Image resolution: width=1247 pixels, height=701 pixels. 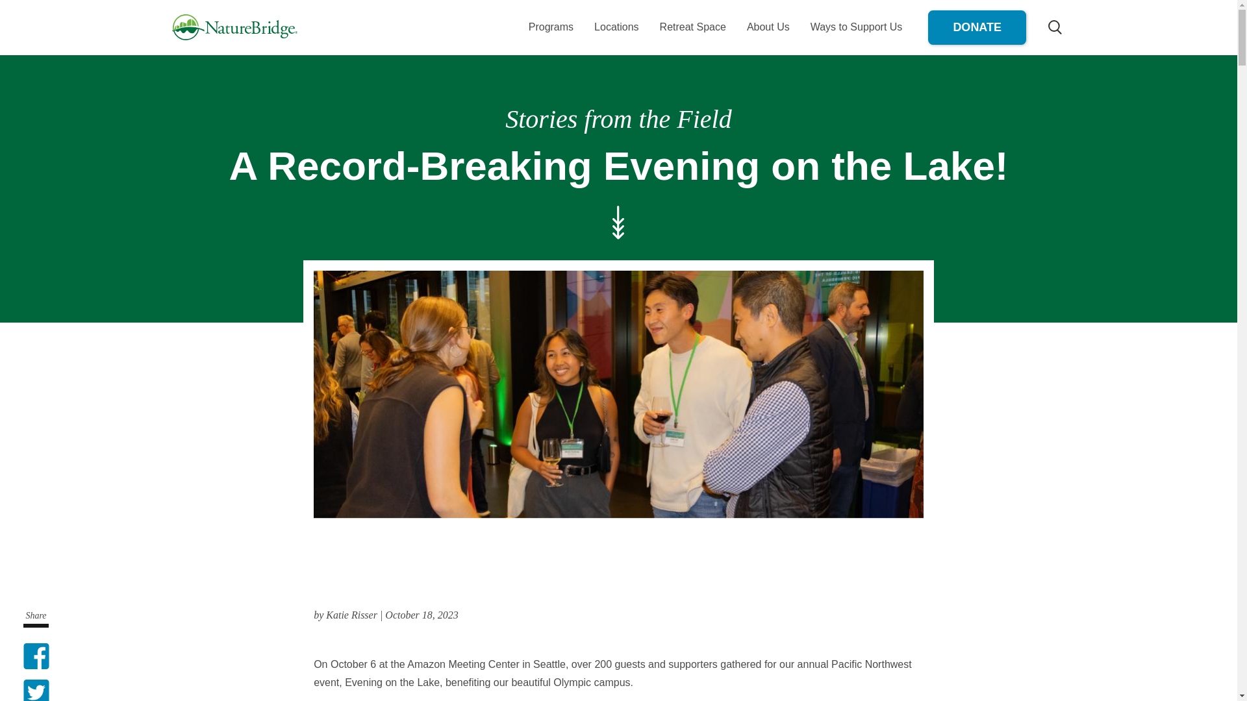 What do you see at coordinates (856, 27) in the screenshot?
I see `Ways to Support Us` at bounding box center [856, 27].